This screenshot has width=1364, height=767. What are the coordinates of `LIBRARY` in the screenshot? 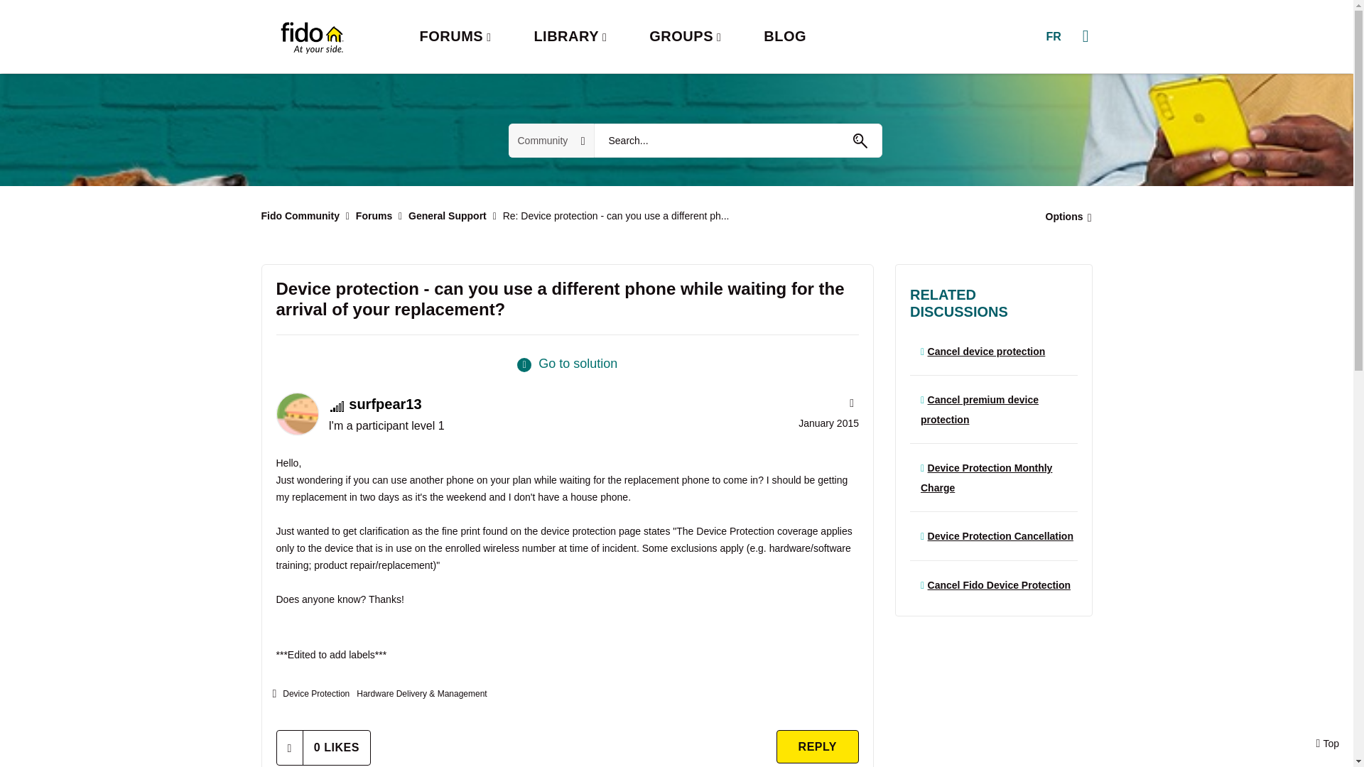 It's located at (570, 37).